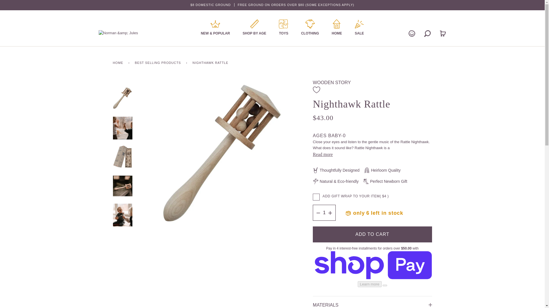  Describe the element at coordinates (119, 63) in the screenshot. I see `Back to the frontpage` at that location.